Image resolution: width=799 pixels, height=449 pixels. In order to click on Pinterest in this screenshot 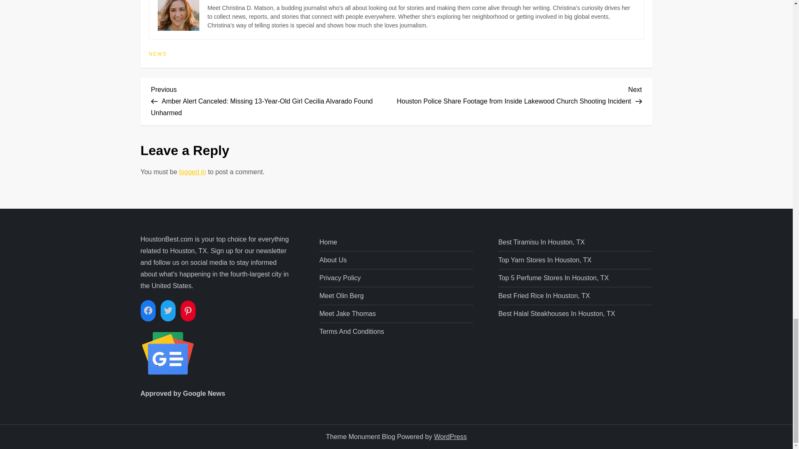, I will do `click(188, 311)`.